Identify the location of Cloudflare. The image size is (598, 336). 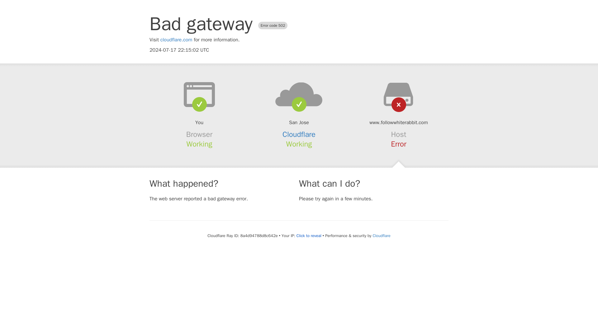
(299, 134).